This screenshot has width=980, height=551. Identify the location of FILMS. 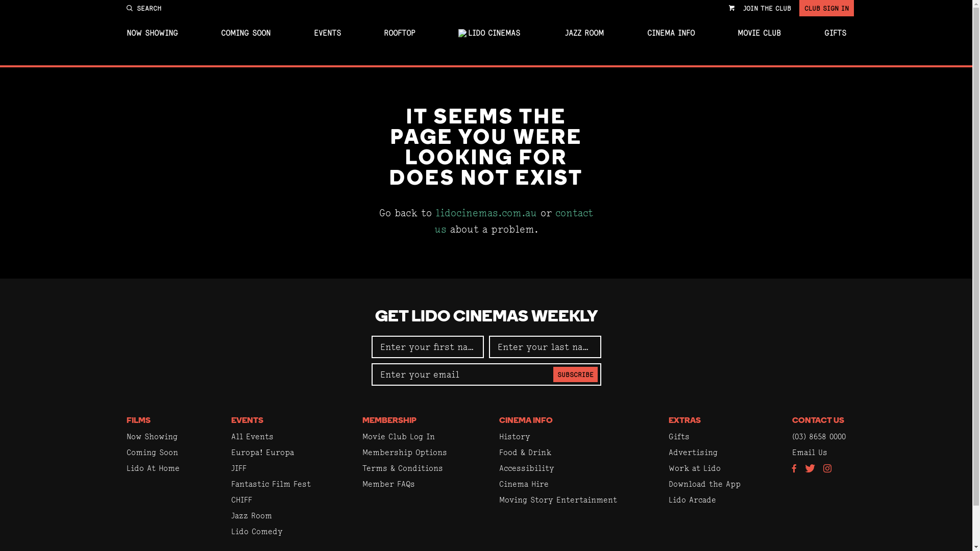
(139, 421).